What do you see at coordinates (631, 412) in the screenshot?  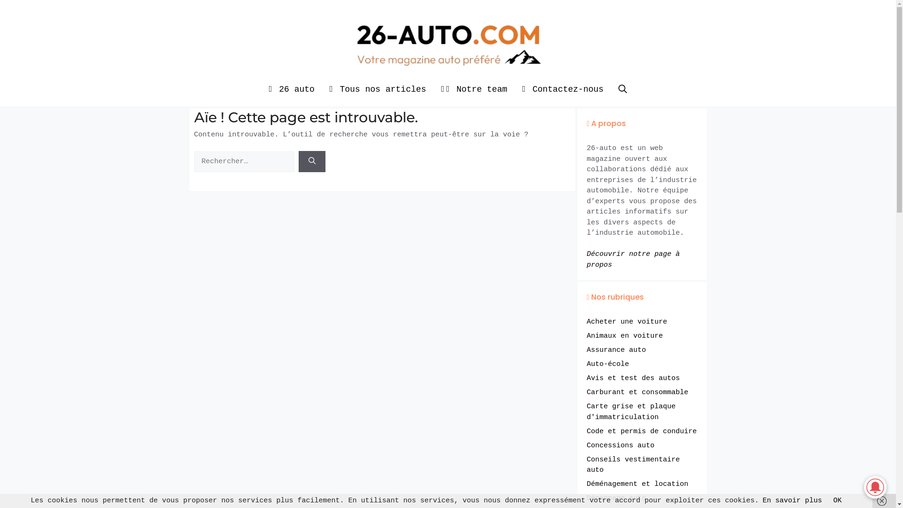 I see `Carte grise et plaque d'immatriculation` at bounding box center [631, 412].